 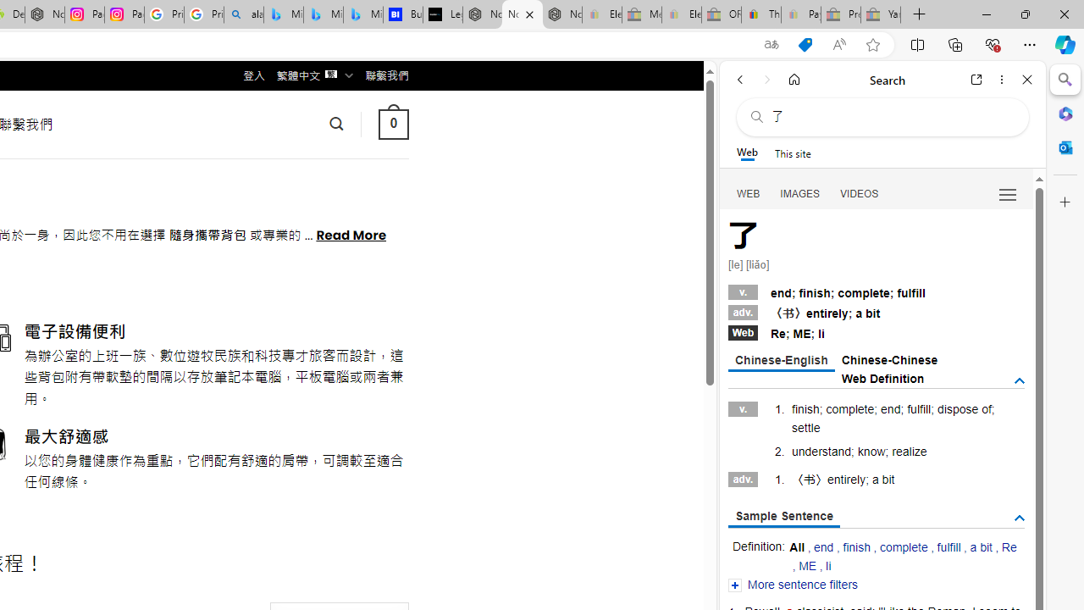 I want to click on Microsoft Bing Travel - Shangri-La Hotel Bangkok, so click(x=362, y=15).